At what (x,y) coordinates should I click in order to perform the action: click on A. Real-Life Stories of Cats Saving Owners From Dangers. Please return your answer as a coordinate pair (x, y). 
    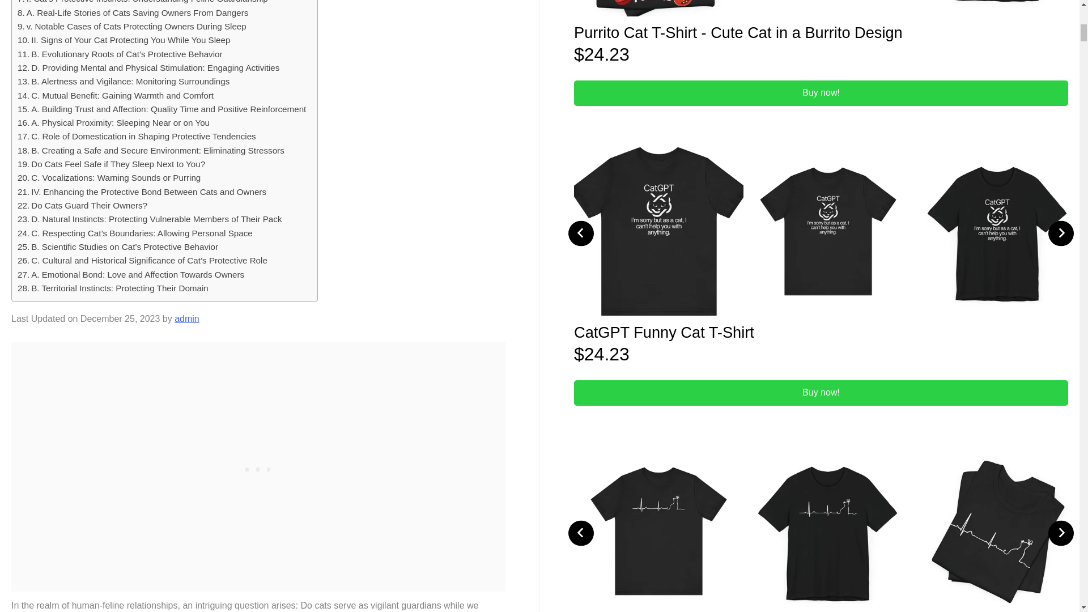
    Looking at the image, I should click on (133, 12).